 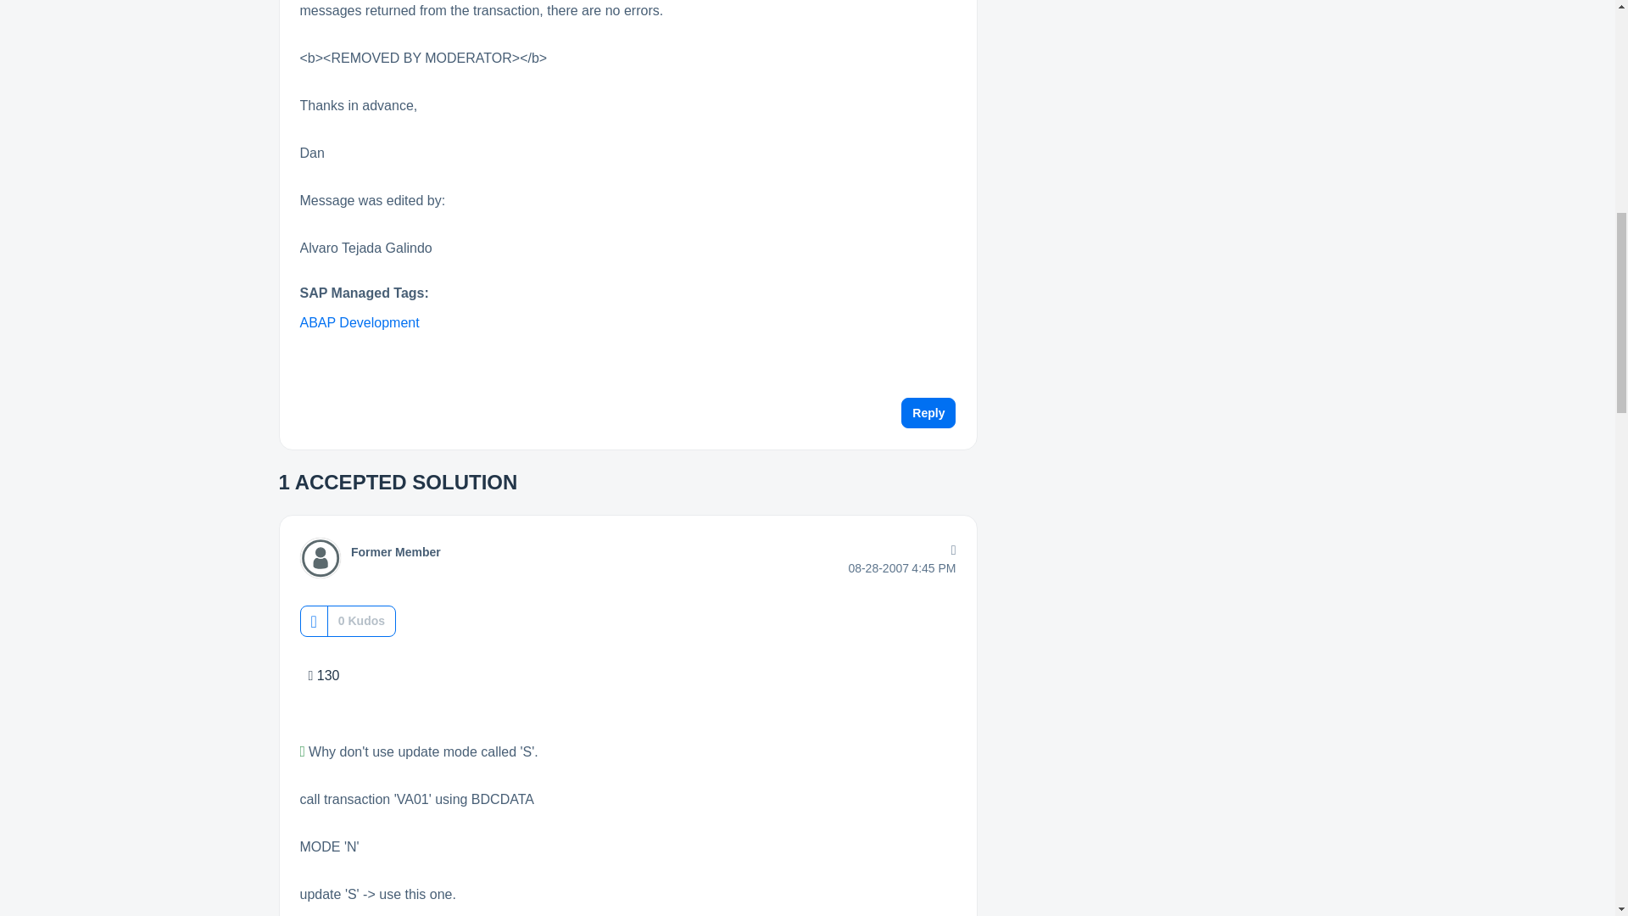 What do you see at coordinates (360, 322) in the screenshot?
I see `ABAP Development` at bounding box center [360, 322].